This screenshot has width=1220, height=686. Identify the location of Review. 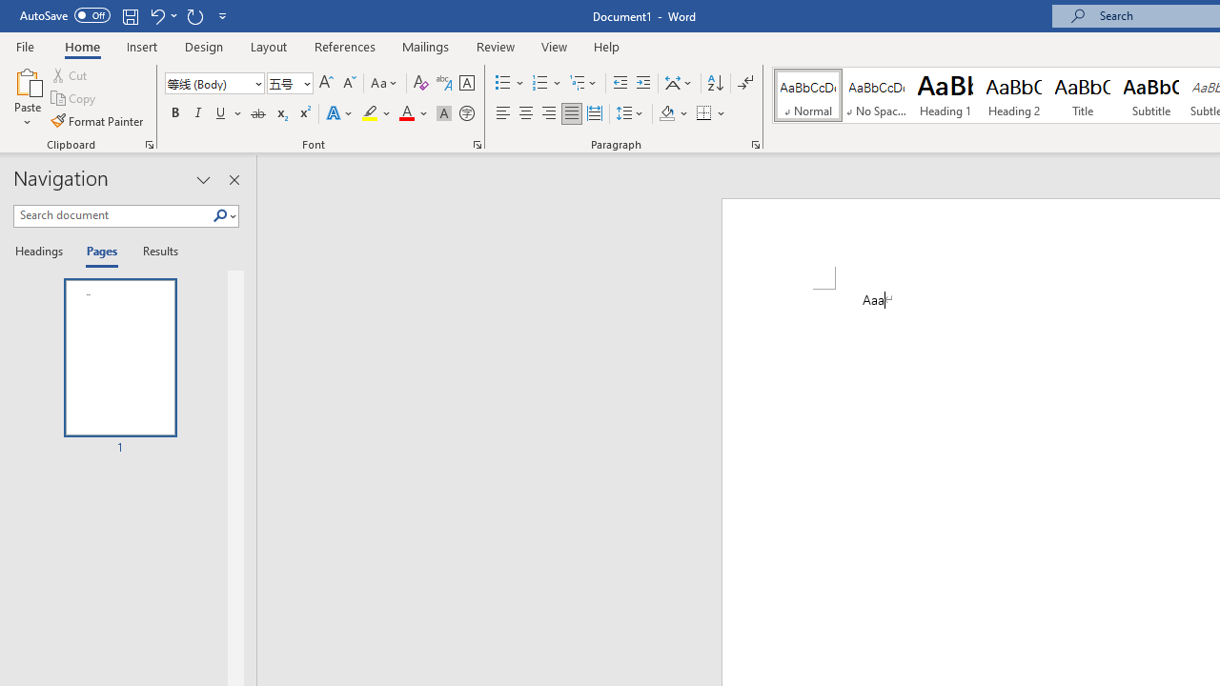
(496, 46).